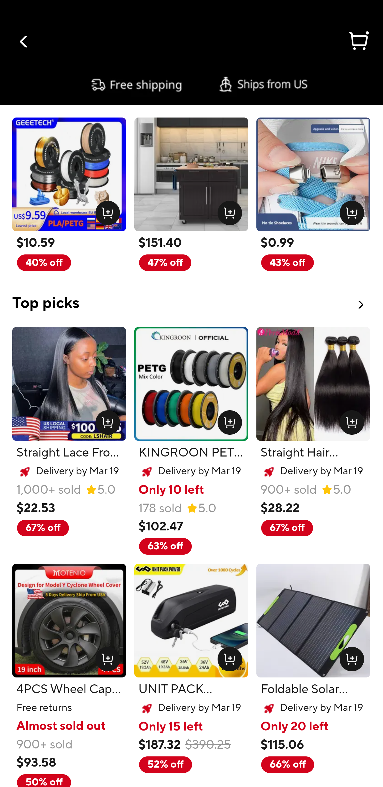 This screenshot has width=383, height=787. What do you see at coordinates (106, 211) in the screenshot?
I see `128x128.png_` at bounding box center [106, 211].